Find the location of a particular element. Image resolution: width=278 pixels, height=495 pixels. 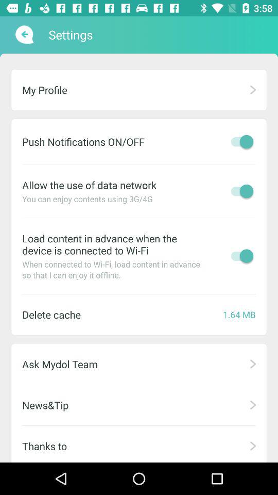

turn push notifications on or off is located at coordinates (239, 141).